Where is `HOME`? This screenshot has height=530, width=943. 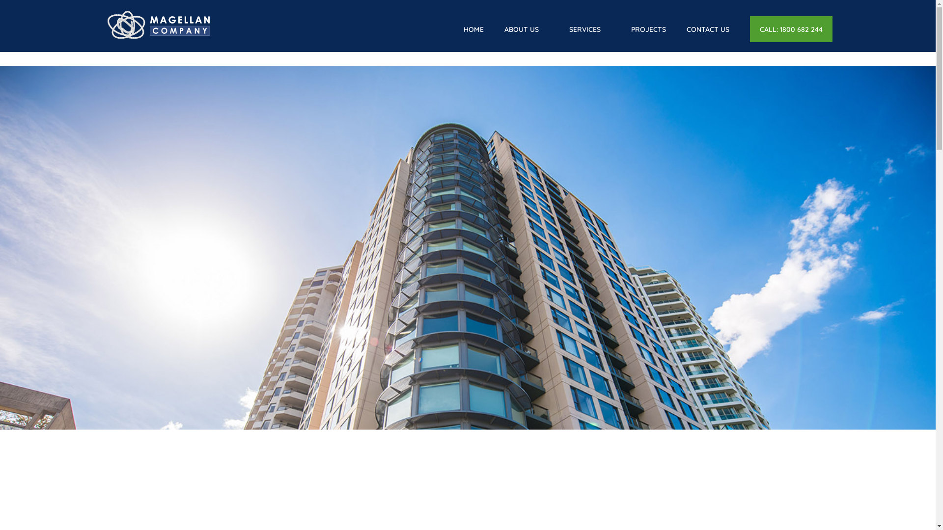
HOME is located at coordinates (473, 37).